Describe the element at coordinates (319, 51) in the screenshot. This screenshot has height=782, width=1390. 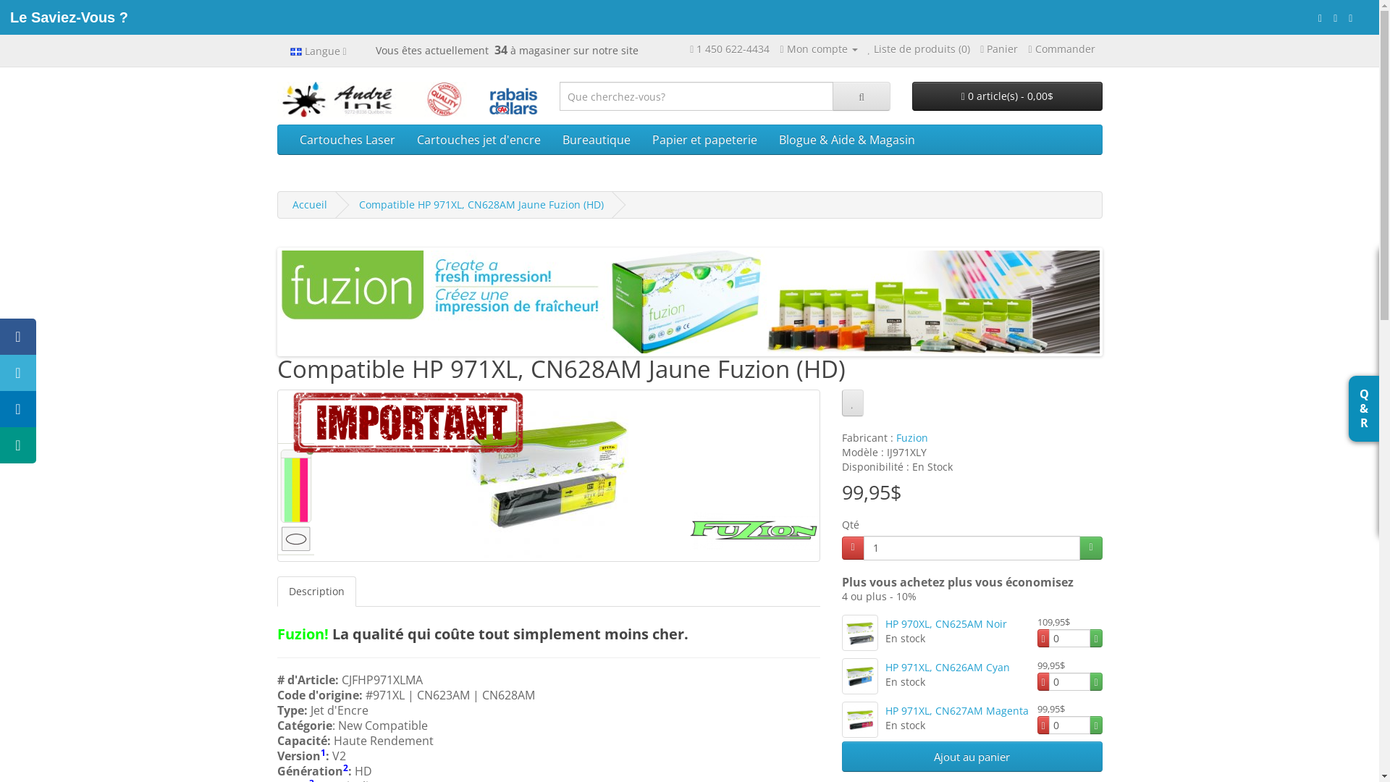
I see `Langue` at that location.